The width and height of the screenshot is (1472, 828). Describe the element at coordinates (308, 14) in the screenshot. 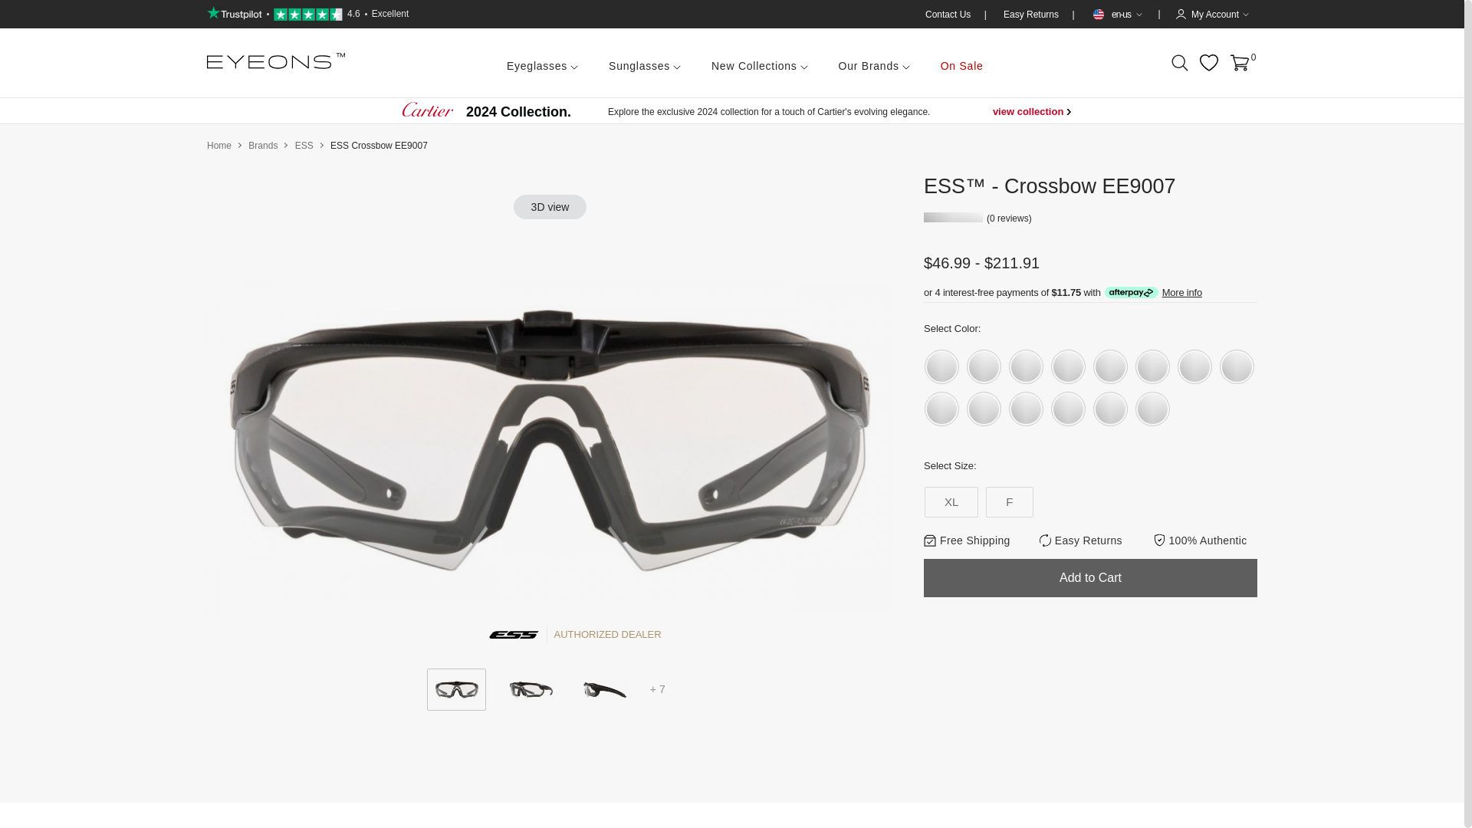

I see `Eyeglasses` at that location.